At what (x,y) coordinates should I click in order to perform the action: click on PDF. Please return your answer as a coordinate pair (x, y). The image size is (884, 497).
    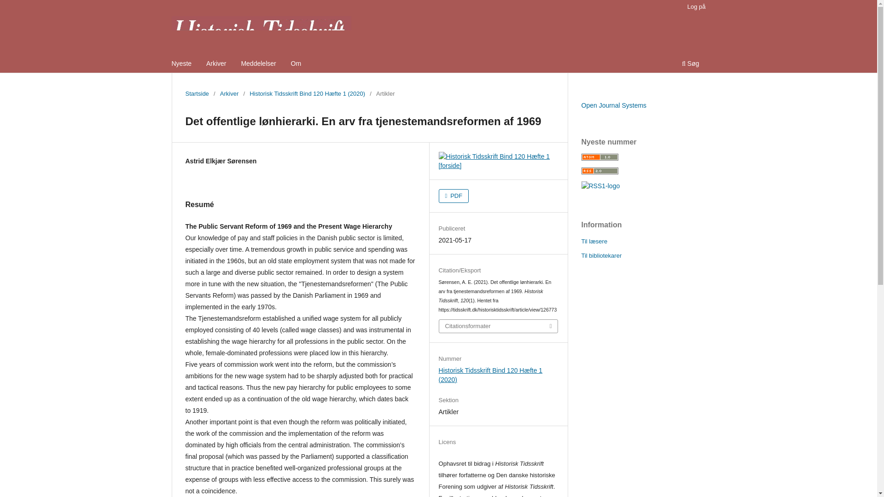
    Looking at the image, I should click on (454, 196).